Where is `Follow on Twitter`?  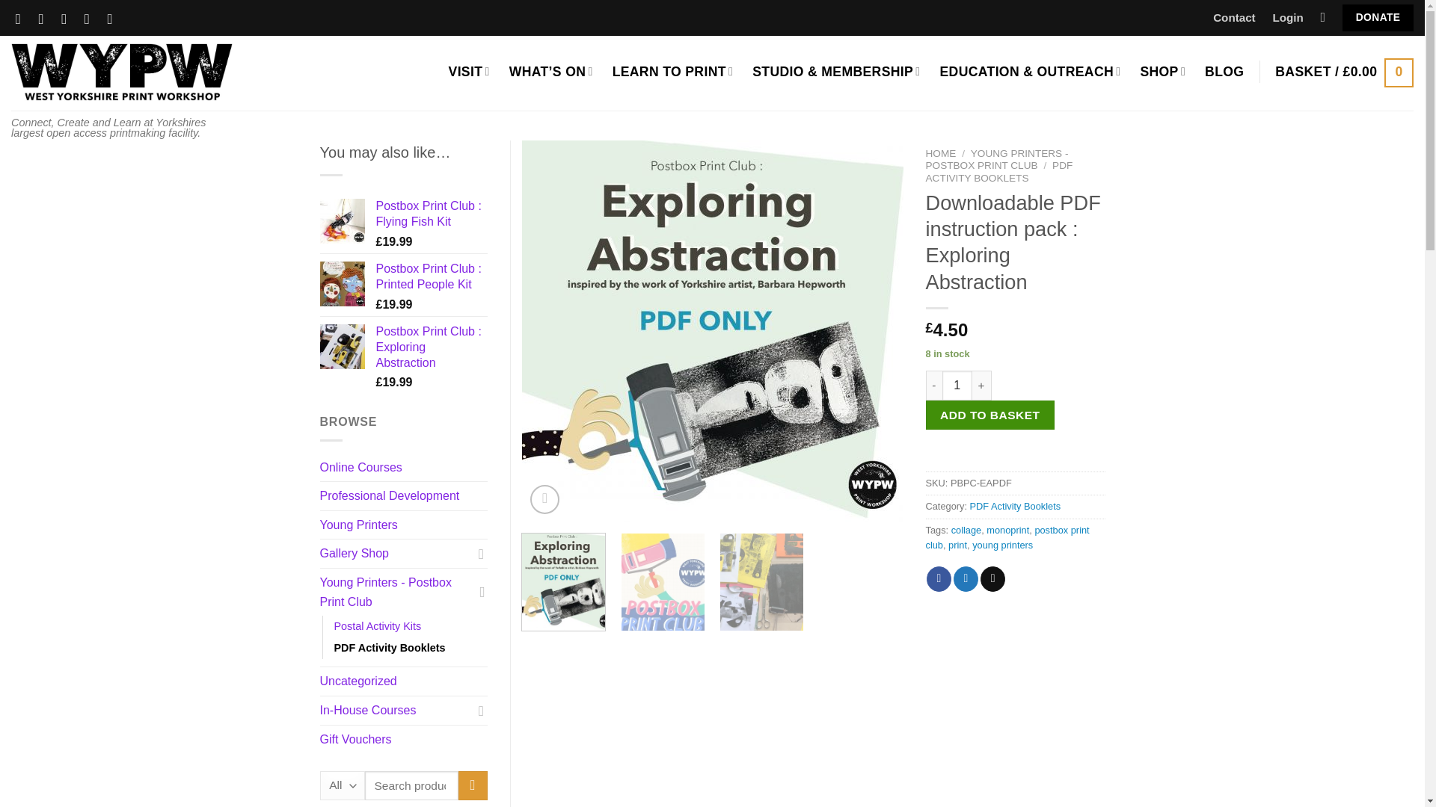 Follow on Twitter is located at coordinates (69, 19).